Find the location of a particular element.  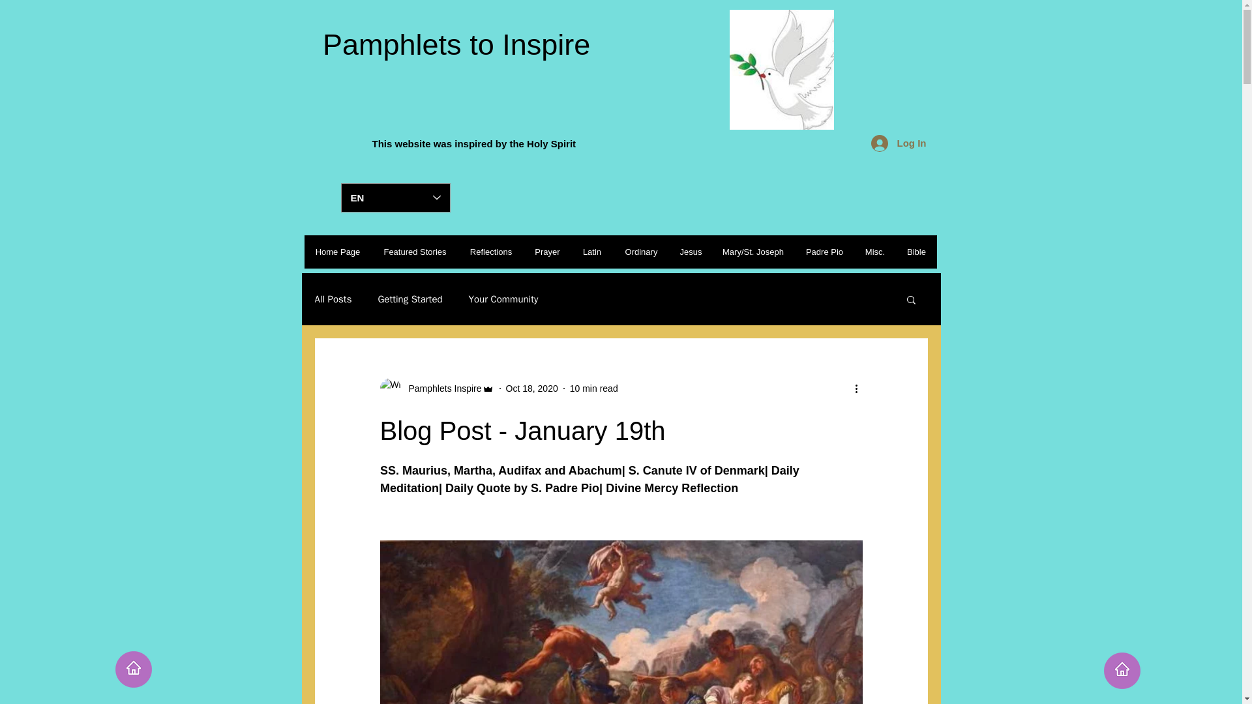

Pamphlets Inspire is located at coordinates (441, 389).